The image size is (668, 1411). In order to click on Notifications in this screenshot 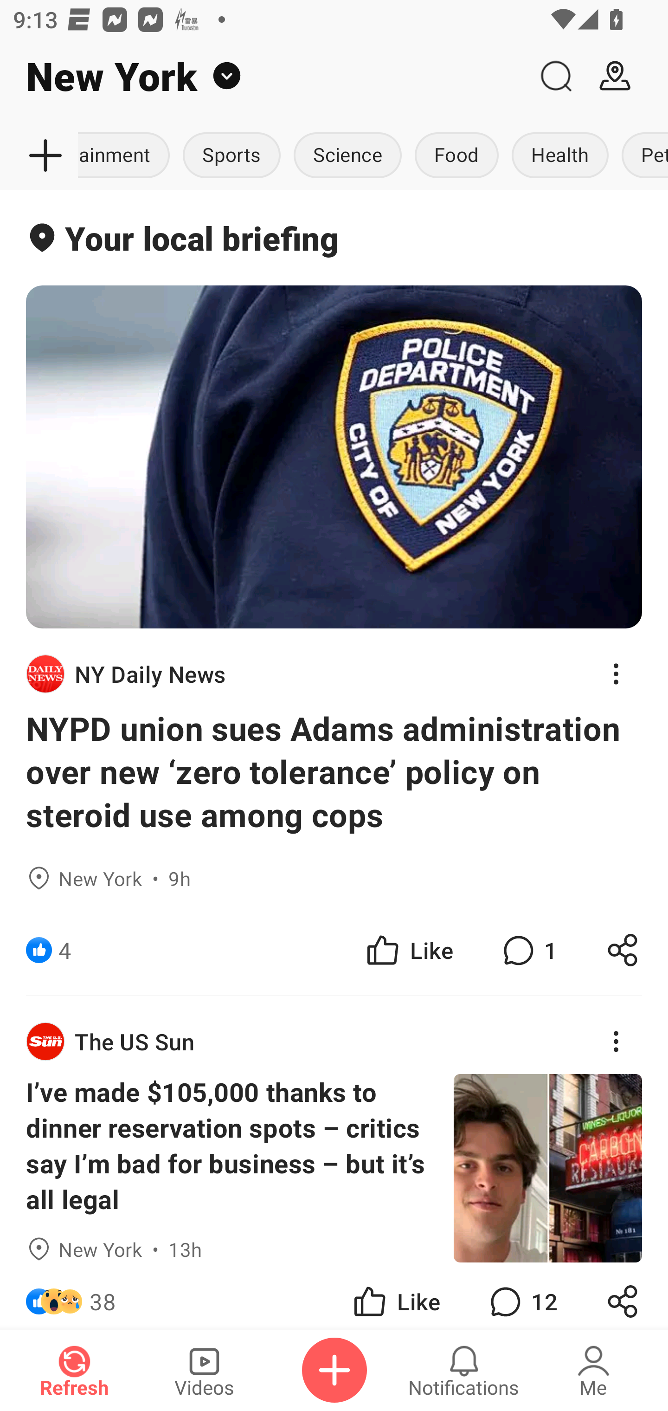, I will do `click(464, 1370)`.